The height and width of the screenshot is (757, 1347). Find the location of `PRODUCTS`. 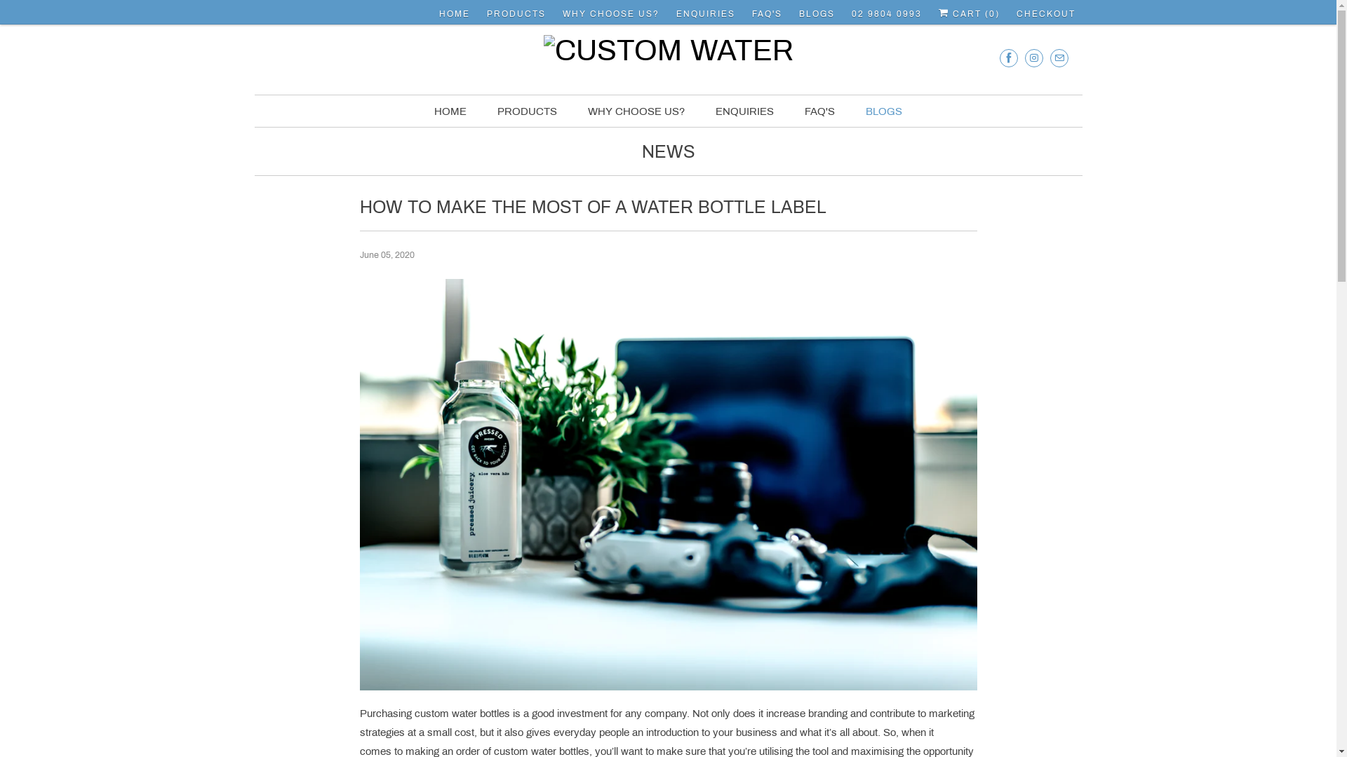

PRODUCTS is located at coordinates (516, 14).